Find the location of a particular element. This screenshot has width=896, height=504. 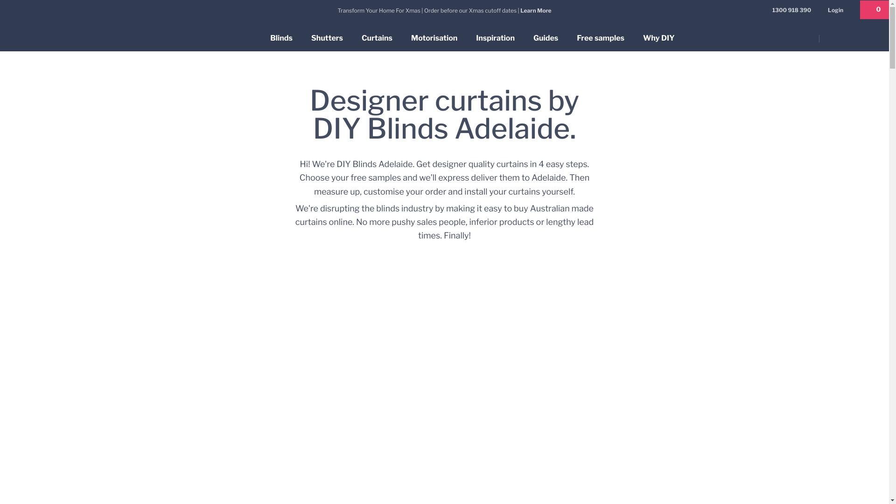

1300 918 390 is located at coordinates (791, 10).